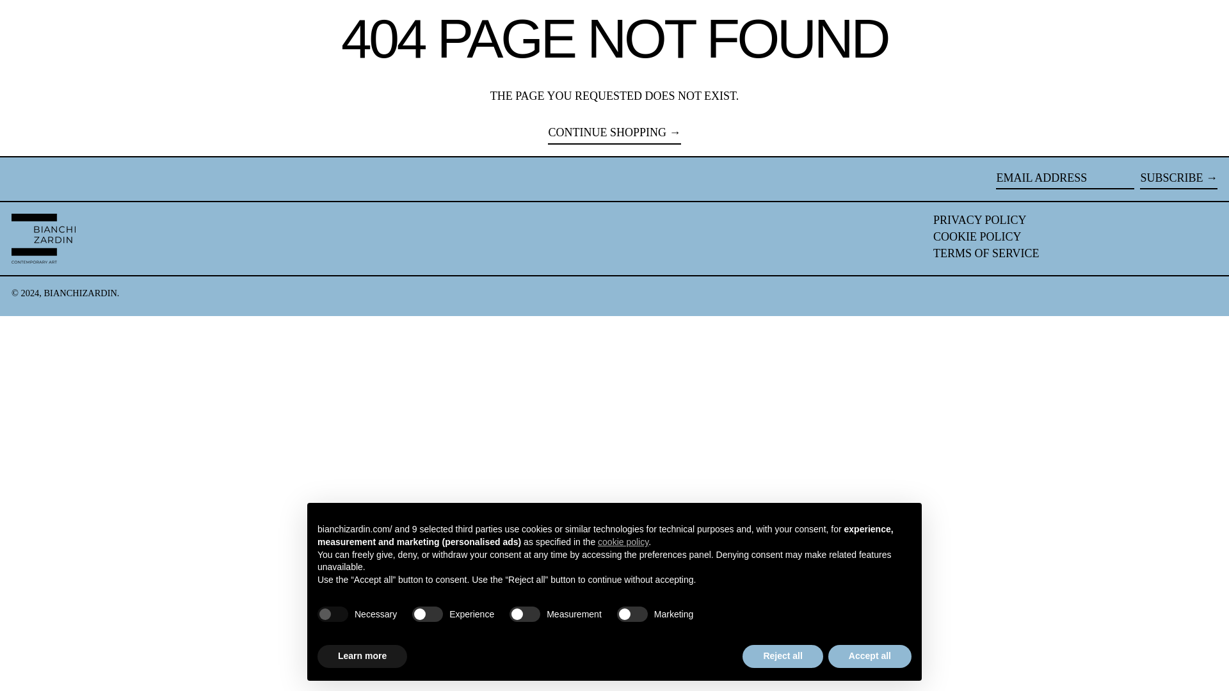  I want to click on PRIVACY POLICY, so click(979, 220).